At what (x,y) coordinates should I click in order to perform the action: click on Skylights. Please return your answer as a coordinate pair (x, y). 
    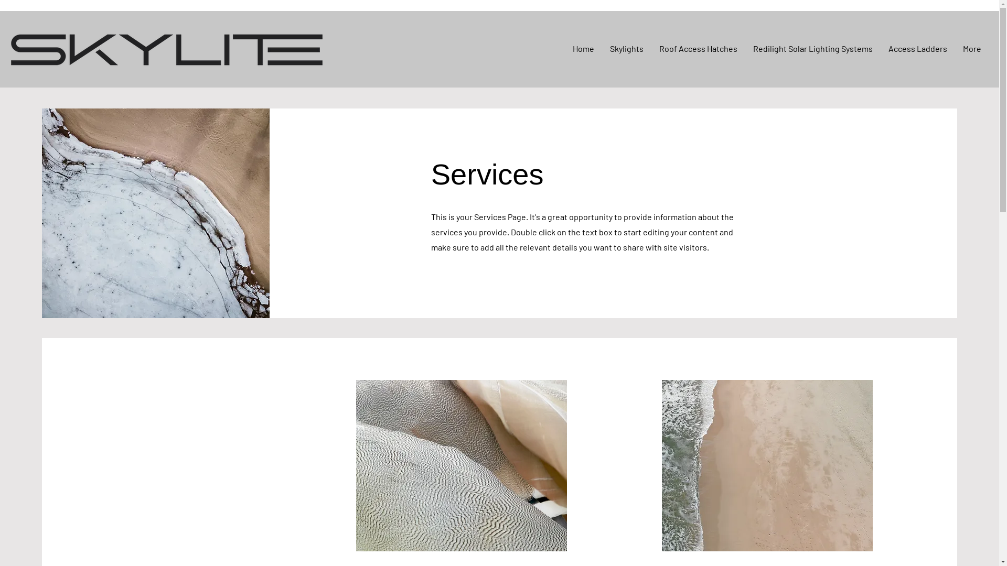
    Looking at the image, I should click on (627, 49).